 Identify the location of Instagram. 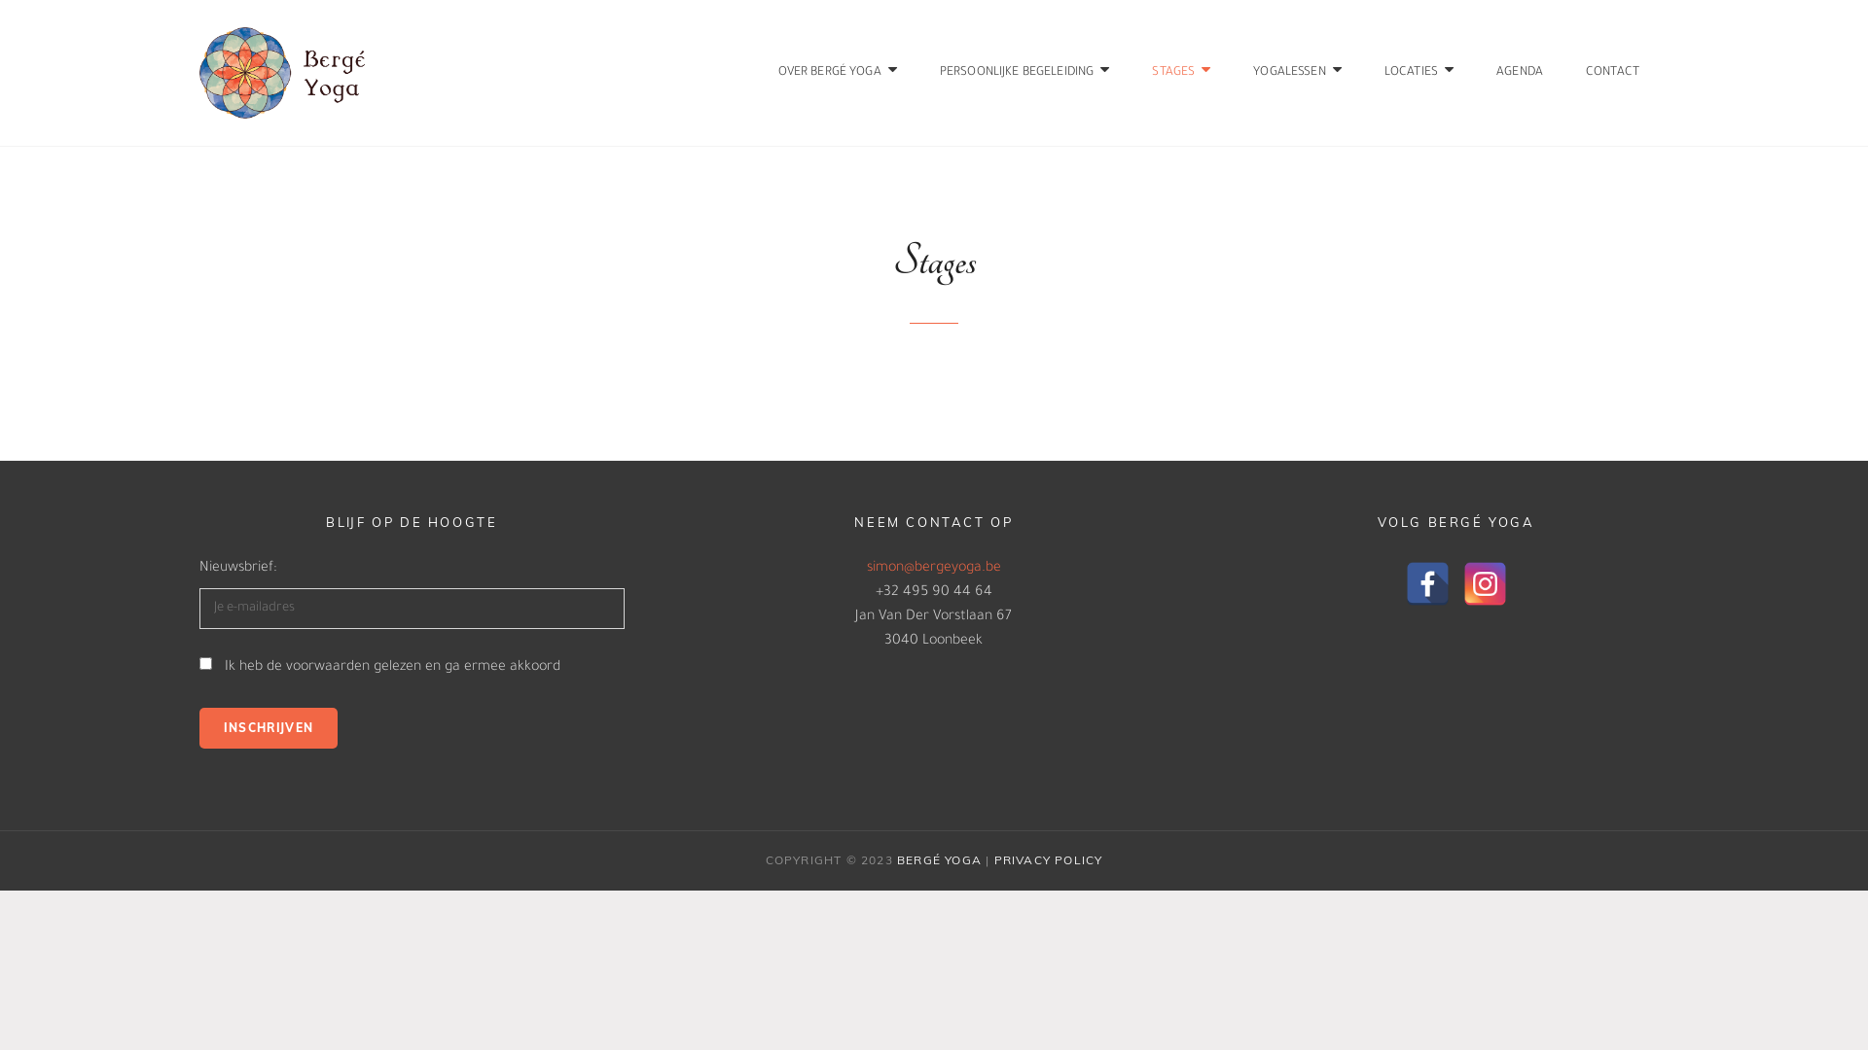
(1485, 583).